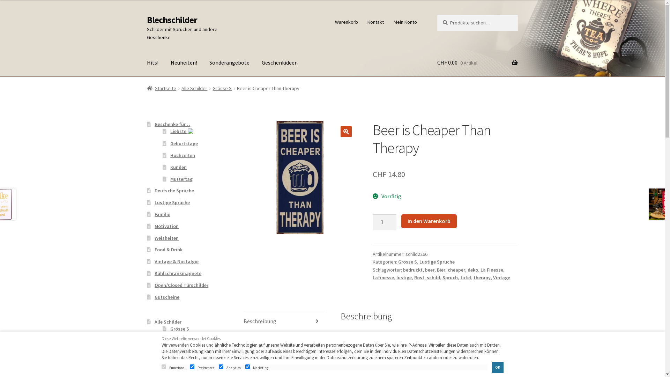  Describe the element at coordinates (498, 367) in the screenshot. I see `OK` at that location.